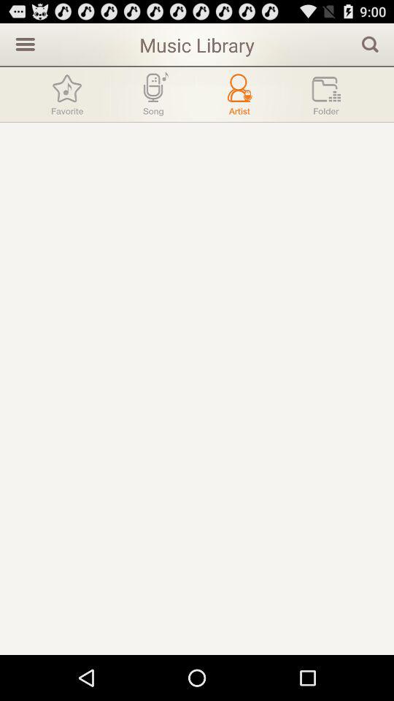  What do you see at coordinates (326, 95) in the screenshot?
I see `music folder` at bounding box center [326, 95].